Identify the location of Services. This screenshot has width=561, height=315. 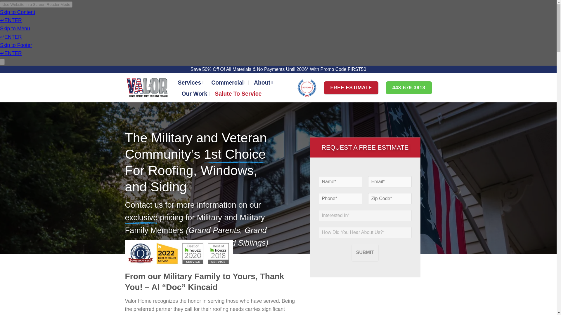
(191, 82).